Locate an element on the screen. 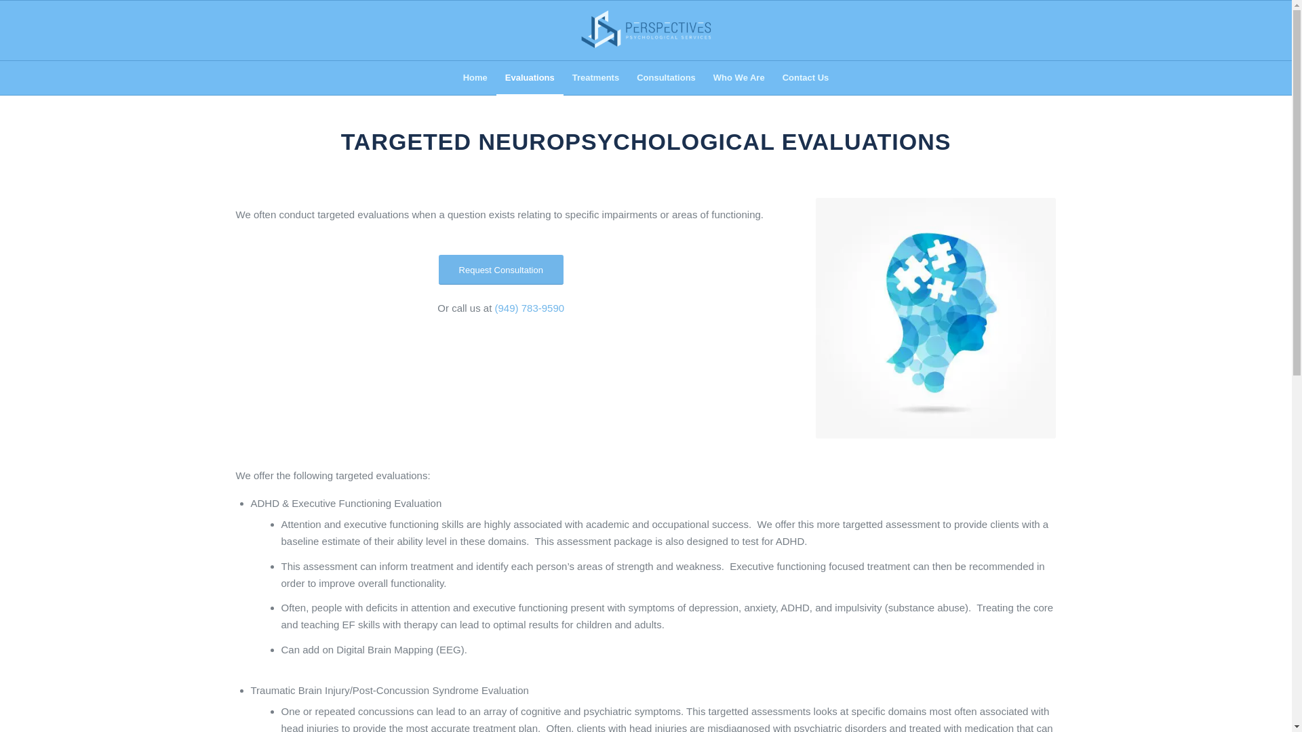 Image resolution: width=1302 pixels, height=732 pixels. Home is located at coordinates (475, 77).